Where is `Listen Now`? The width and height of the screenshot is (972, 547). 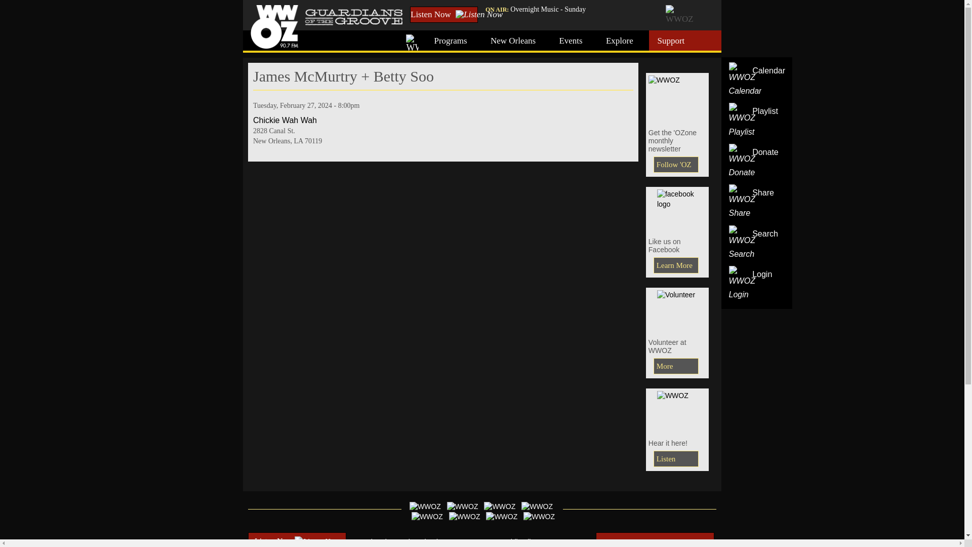 Listen Now is located at coordinates (444, 14).